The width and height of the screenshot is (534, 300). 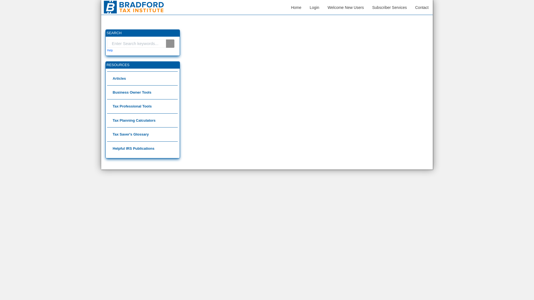 What do you see at coordinates (142, 92) in the screenshot?
I see `Business Owner Tools` at bounding box center [142, 92].